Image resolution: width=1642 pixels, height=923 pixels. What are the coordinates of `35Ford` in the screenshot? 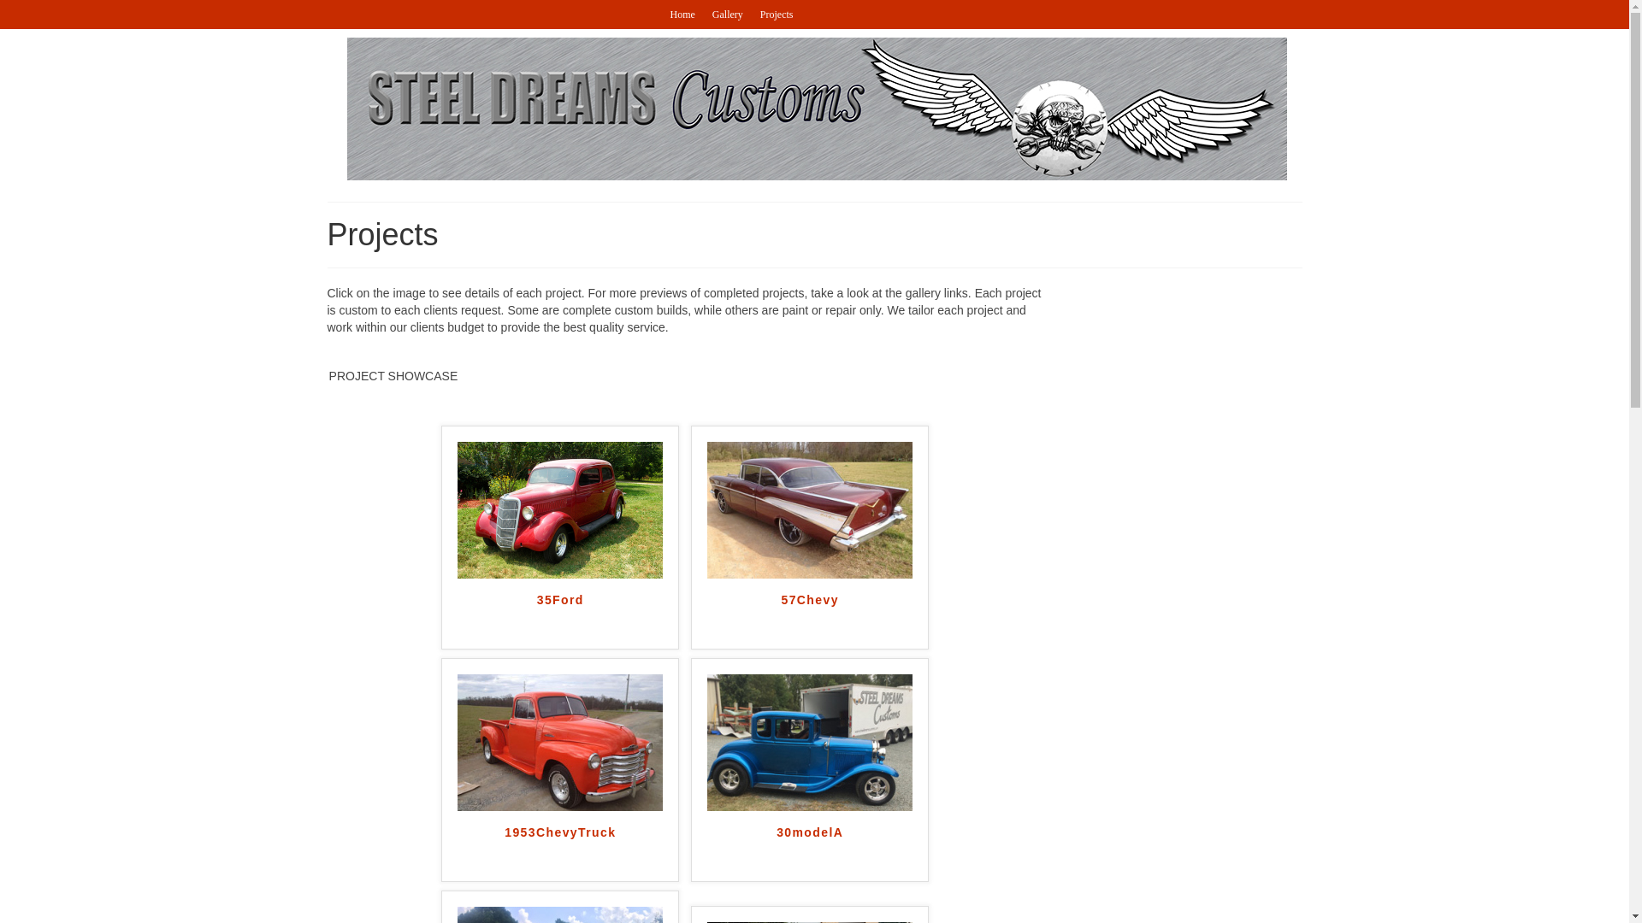 It's located at (560, 508).